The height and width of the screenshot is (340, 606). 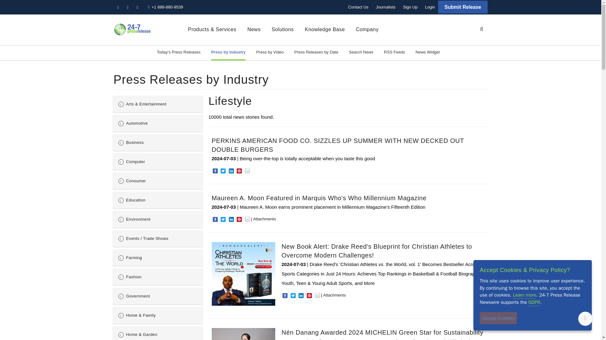 I want to click on Knowledge Base, so click(x=324, y=30).